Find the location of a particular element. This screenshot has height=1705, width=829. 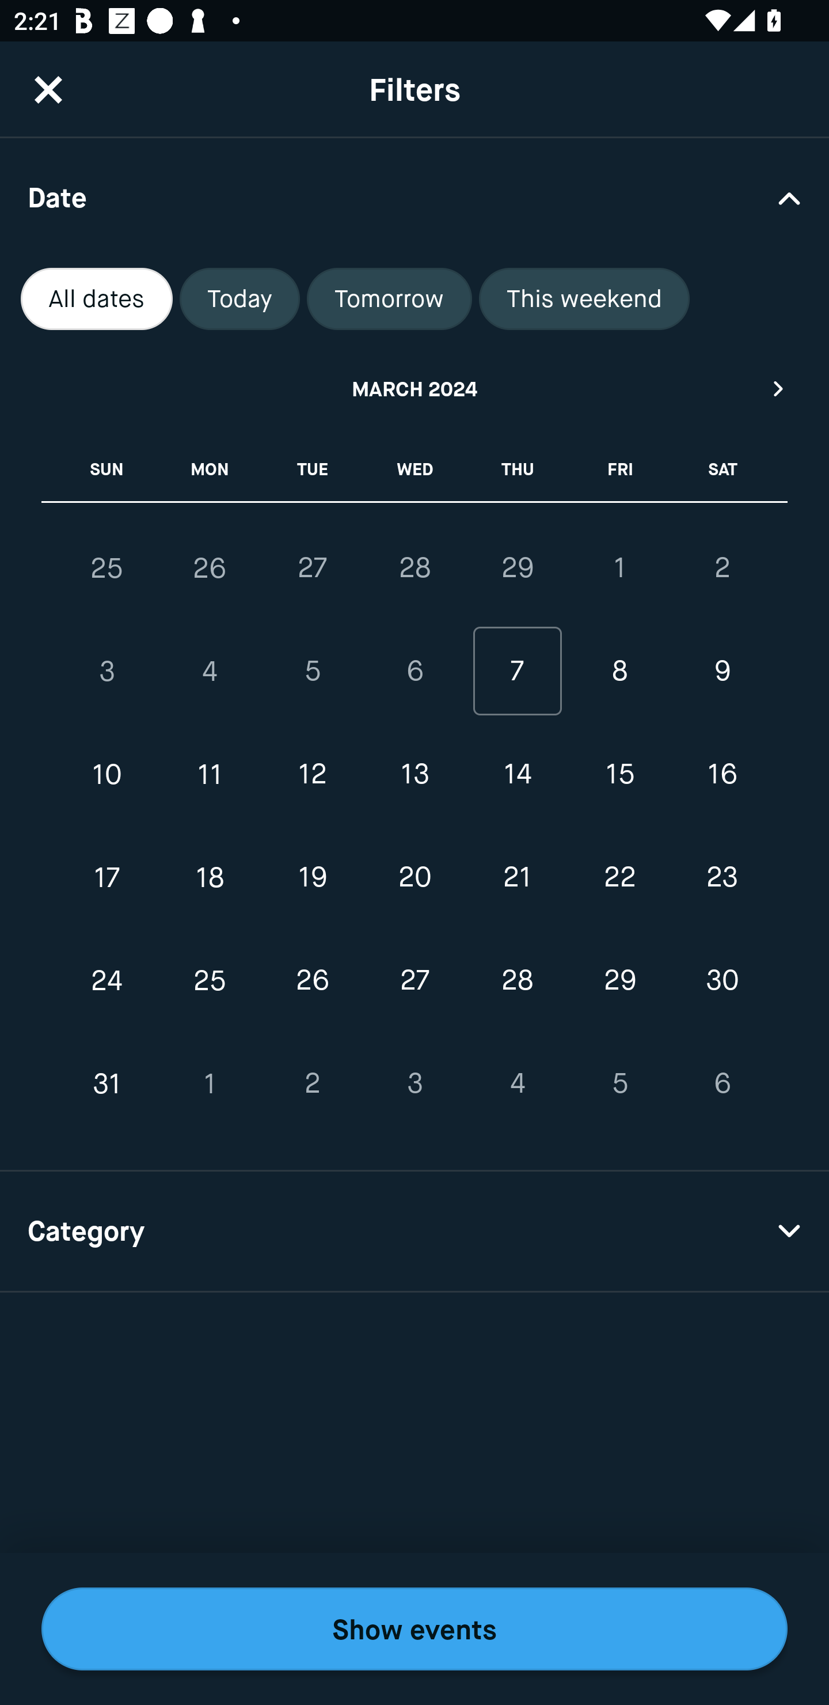

24 is located at coordinates (107, 980).